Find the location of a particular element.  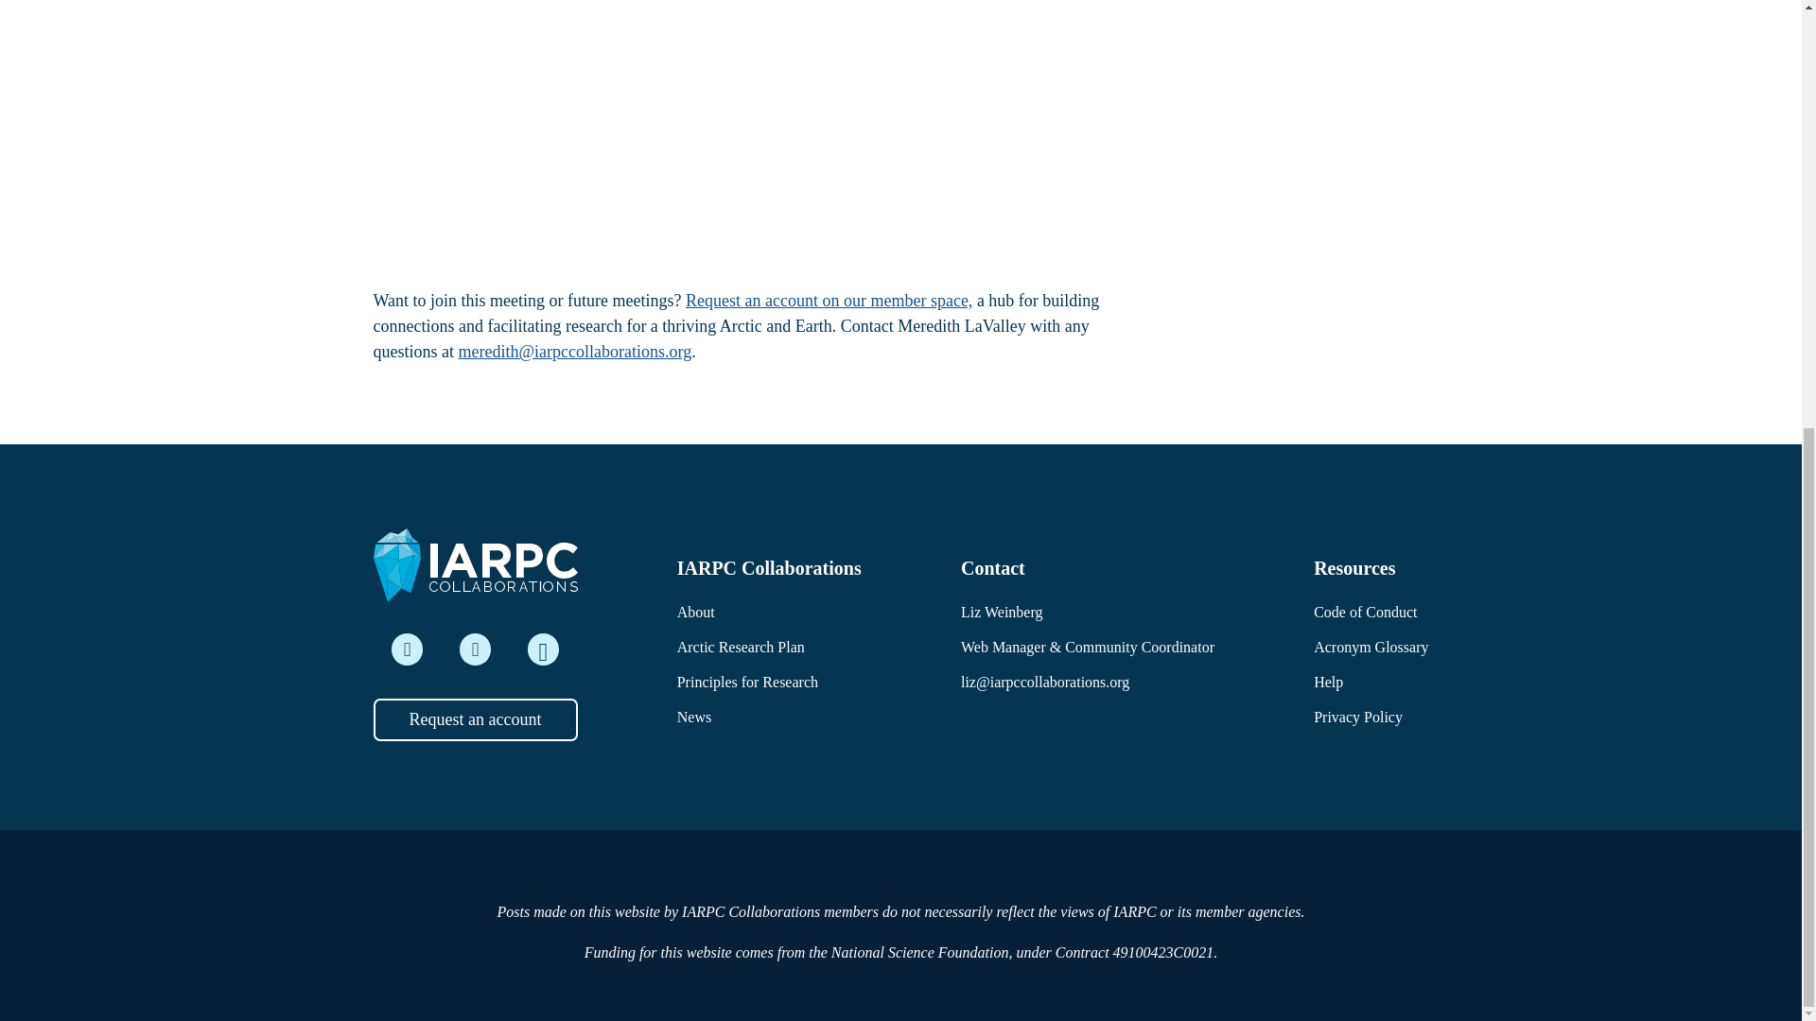

Twitter is located at coordinates (407, 649).